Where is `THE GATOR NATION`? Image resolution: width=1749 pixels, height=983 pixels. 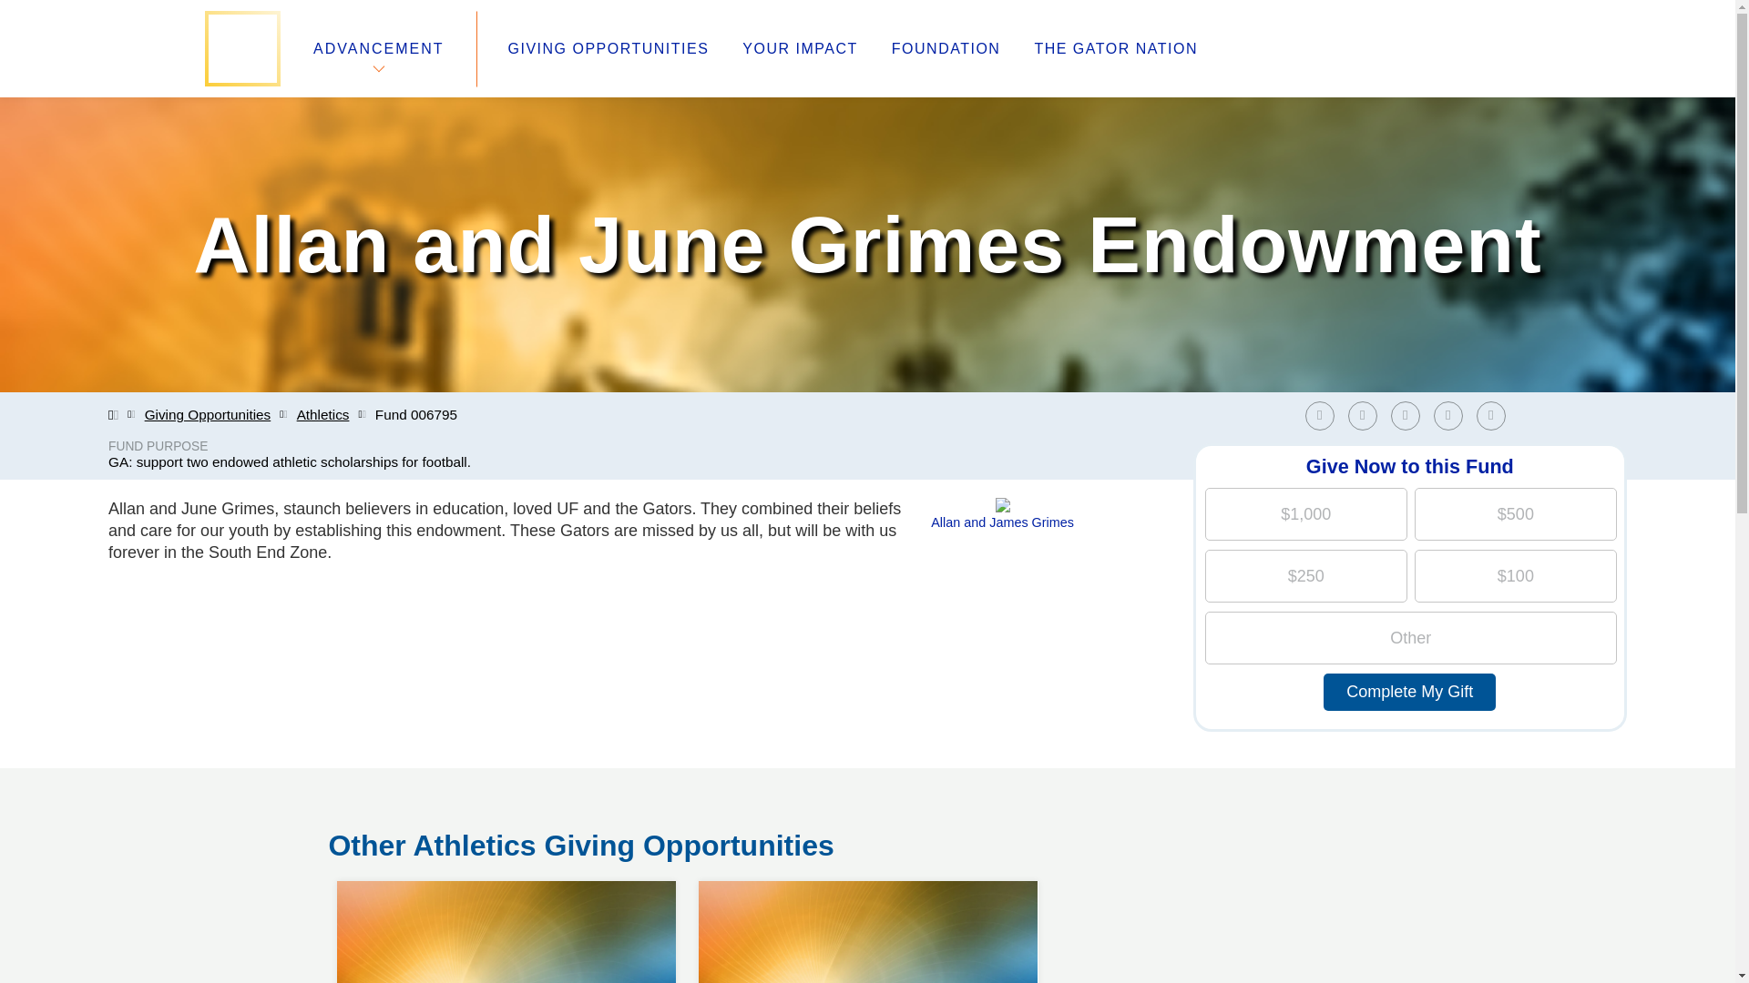 THE GATOR NATION is located at coordinates (378, 48).